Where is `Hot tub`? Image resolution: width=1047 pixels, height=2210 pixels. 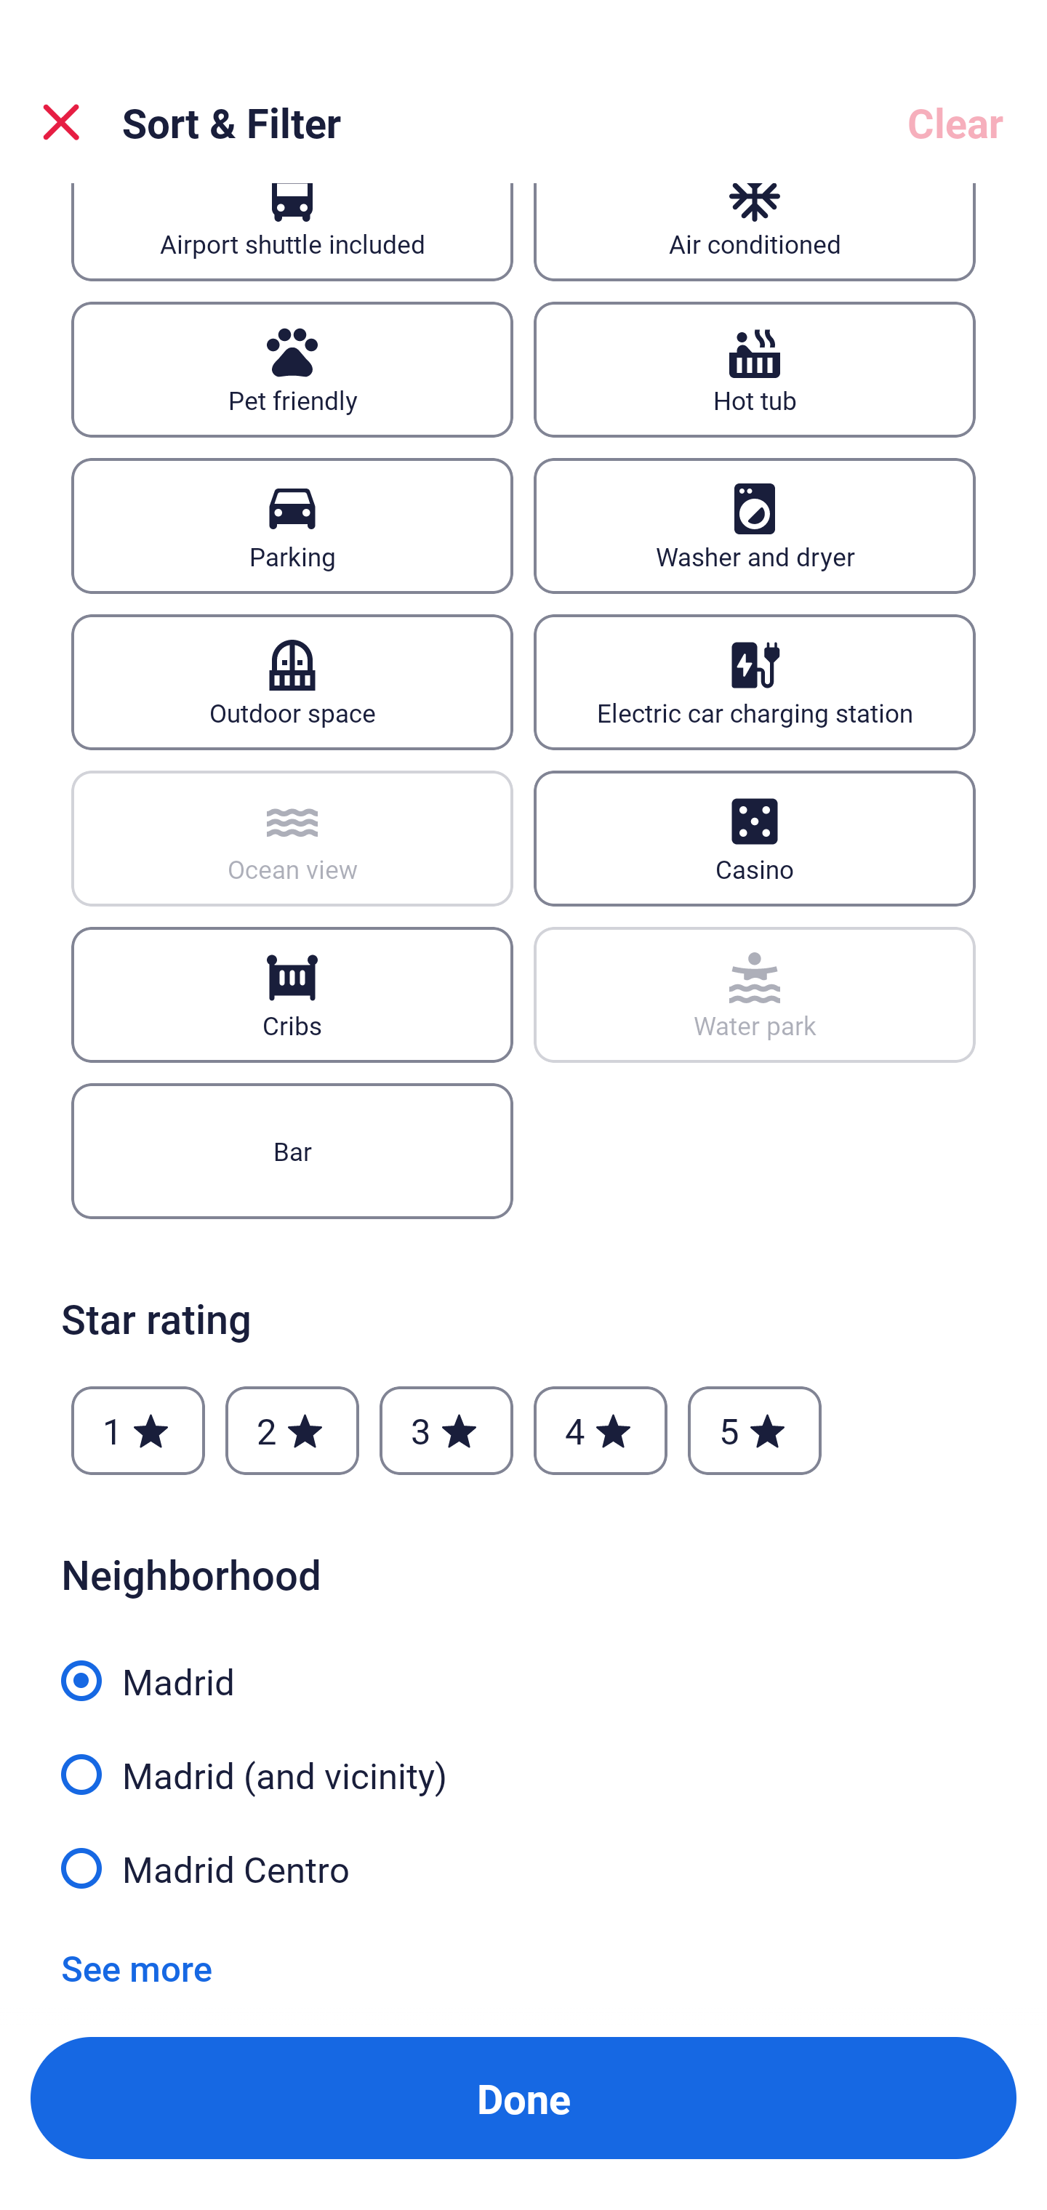 Hot tub is located at coordinates (755, 369).